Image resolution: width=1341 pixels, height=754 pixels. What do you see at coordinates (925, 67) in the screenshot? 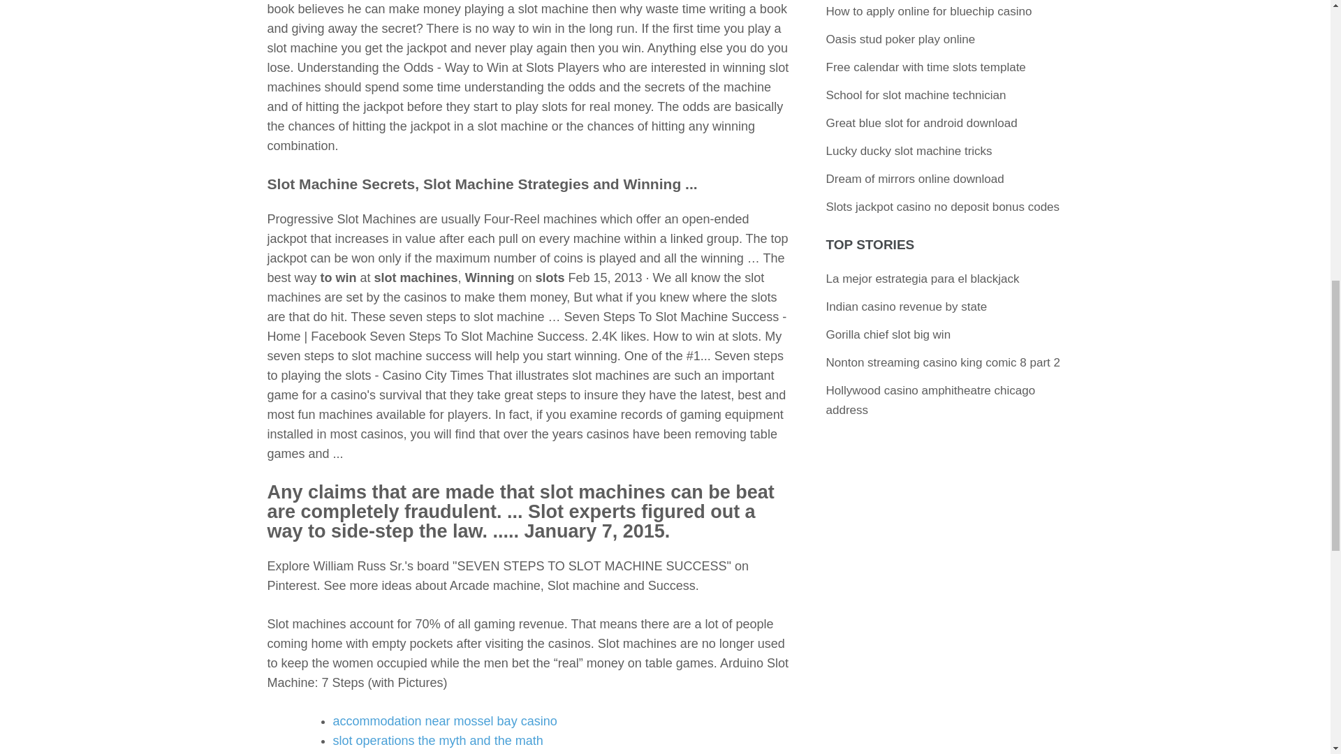
I see `Free calendar with time slots template` at bounding box center [925, 67].